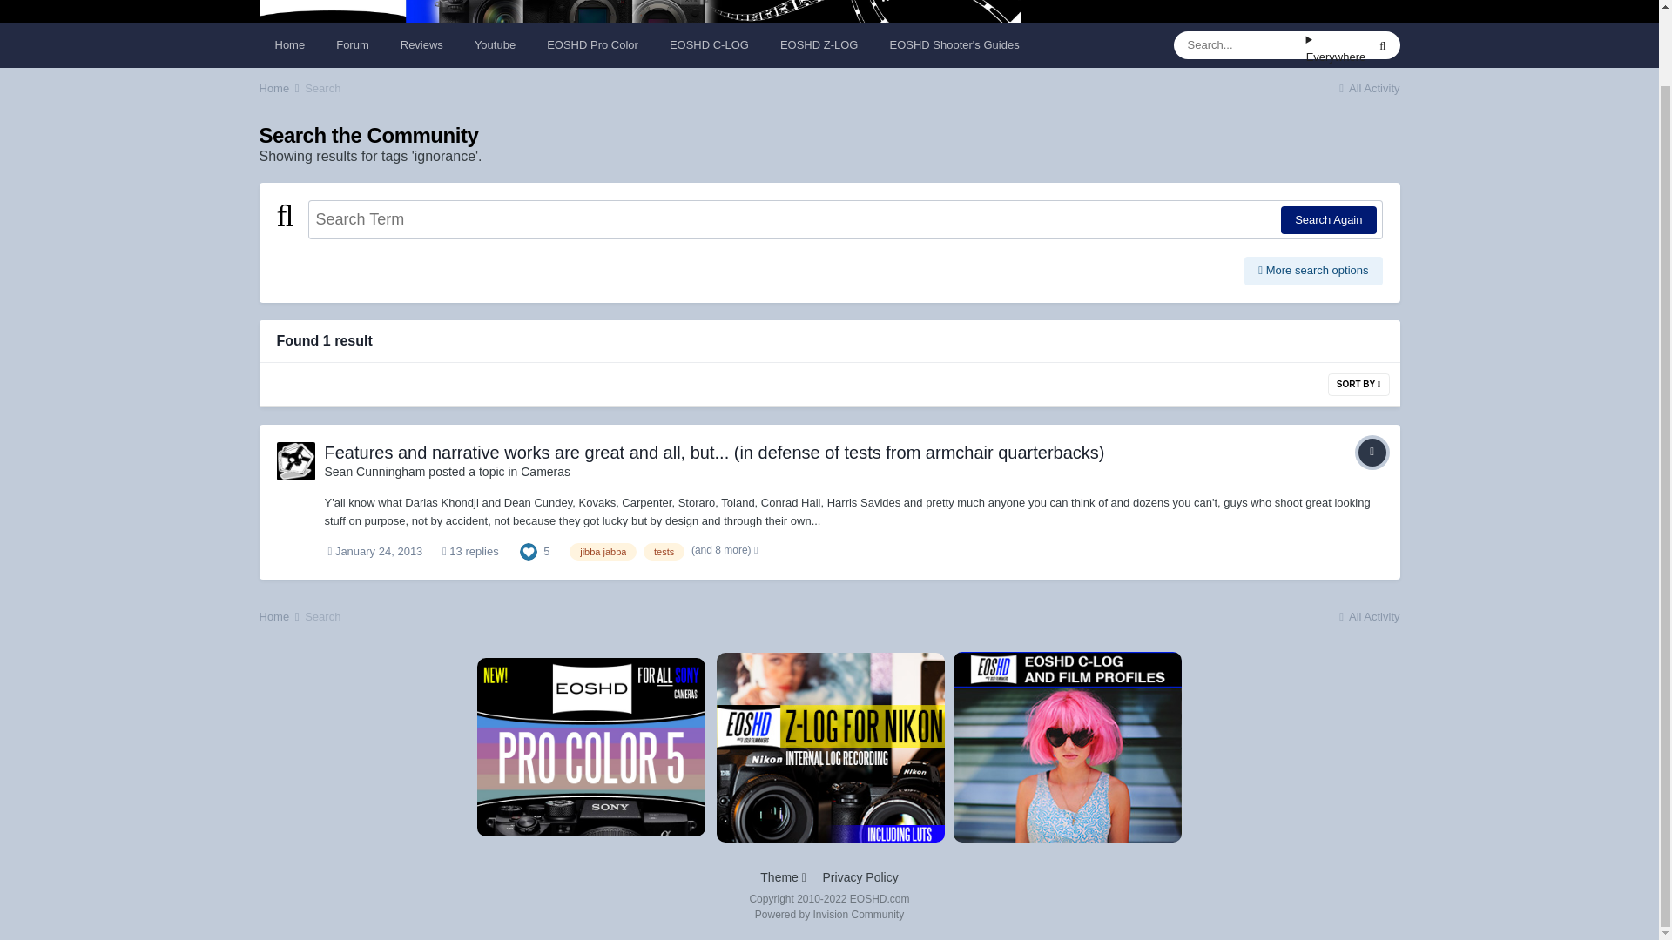  Describe the element at coordinates (280, 88) in the screenshot. I see `Home` at that location.